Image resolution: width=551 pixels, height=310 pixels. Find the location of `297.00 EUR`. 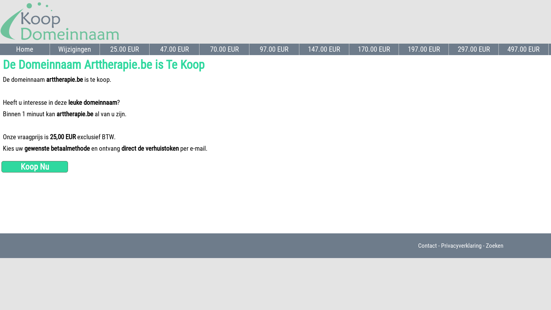

297.00 EUR is located at coordinates (474, 49).